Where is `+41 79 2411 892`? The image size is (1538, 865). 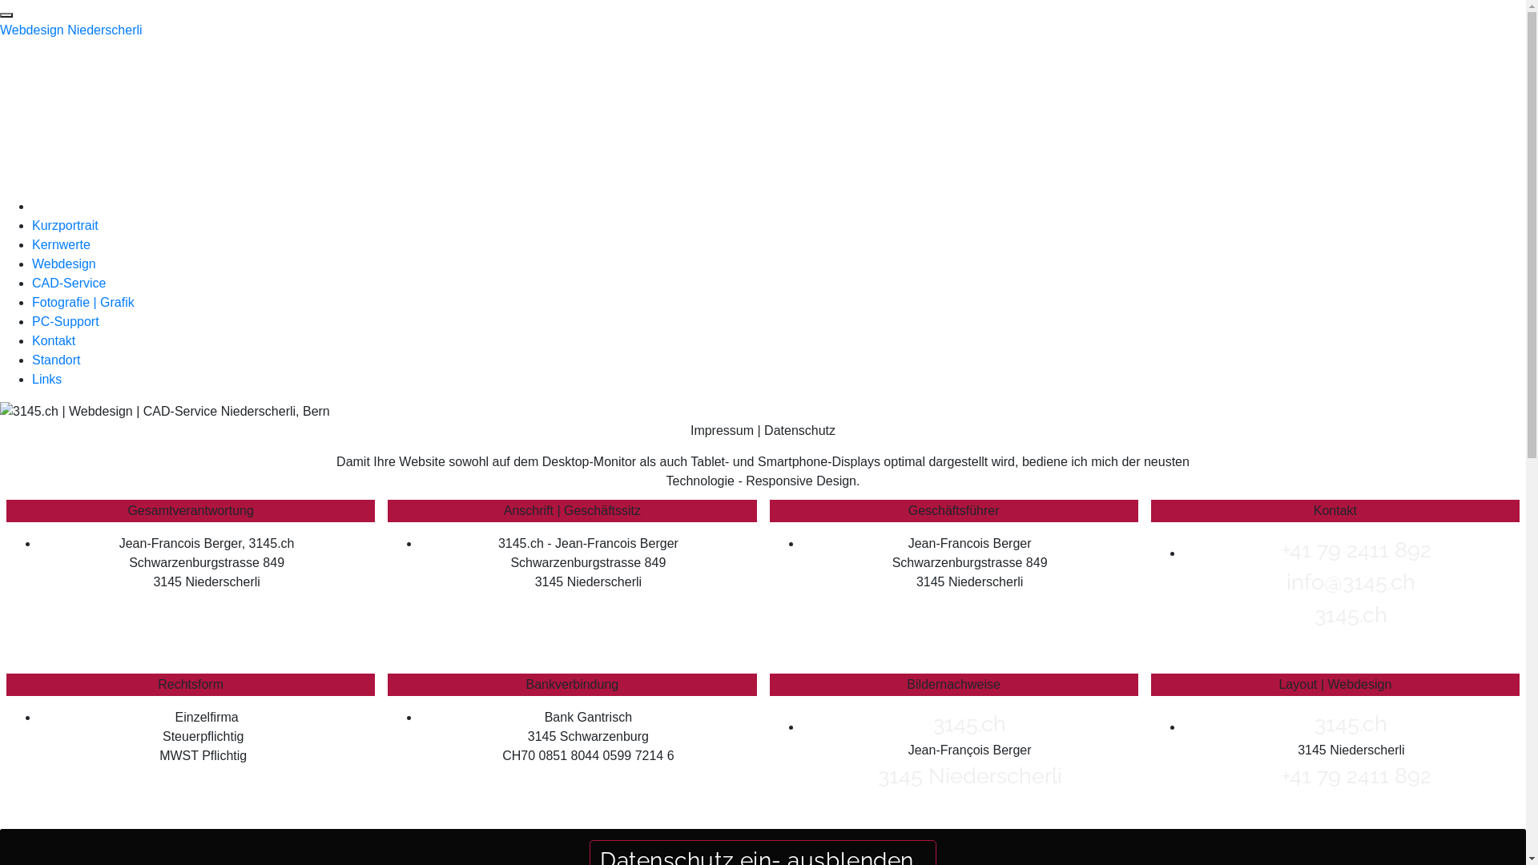 +41 79 2411 892 is located at coordinates (75, 131).